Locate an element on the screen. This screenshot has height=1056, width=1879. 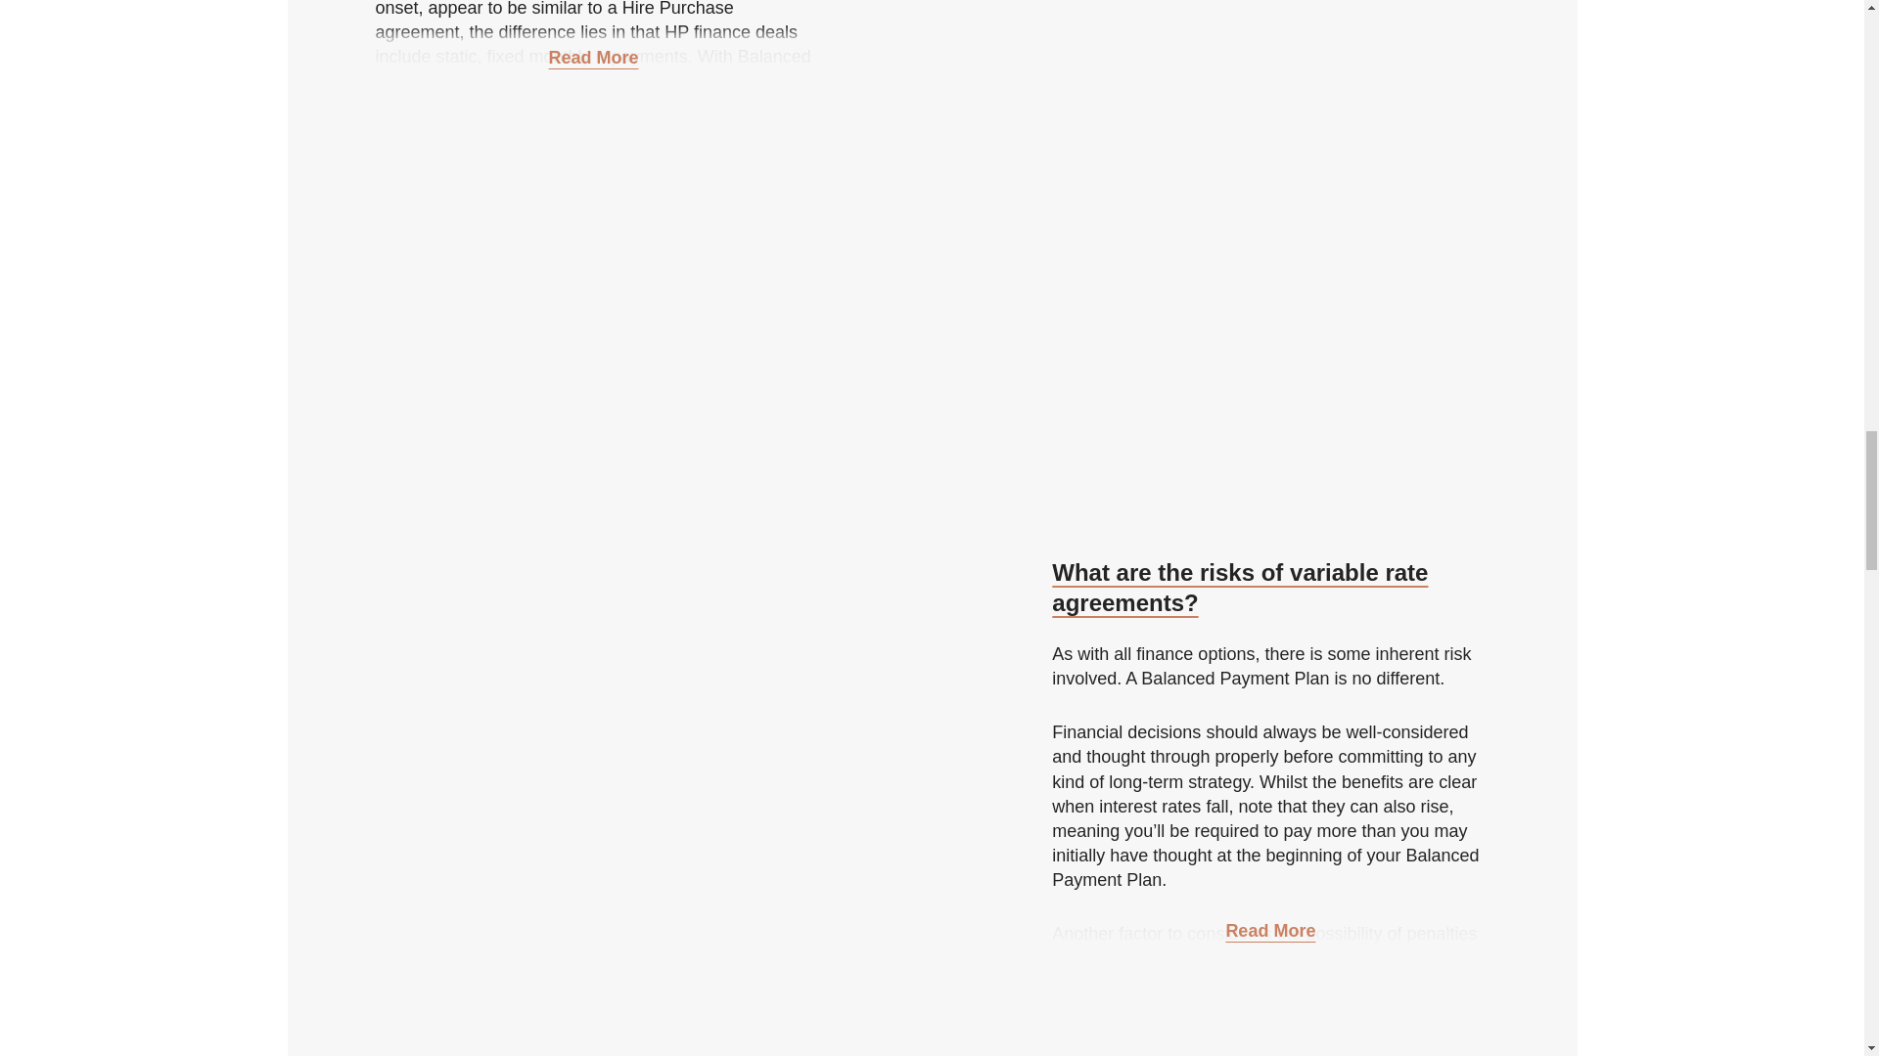
Read More is located at coordinates (593, 61).